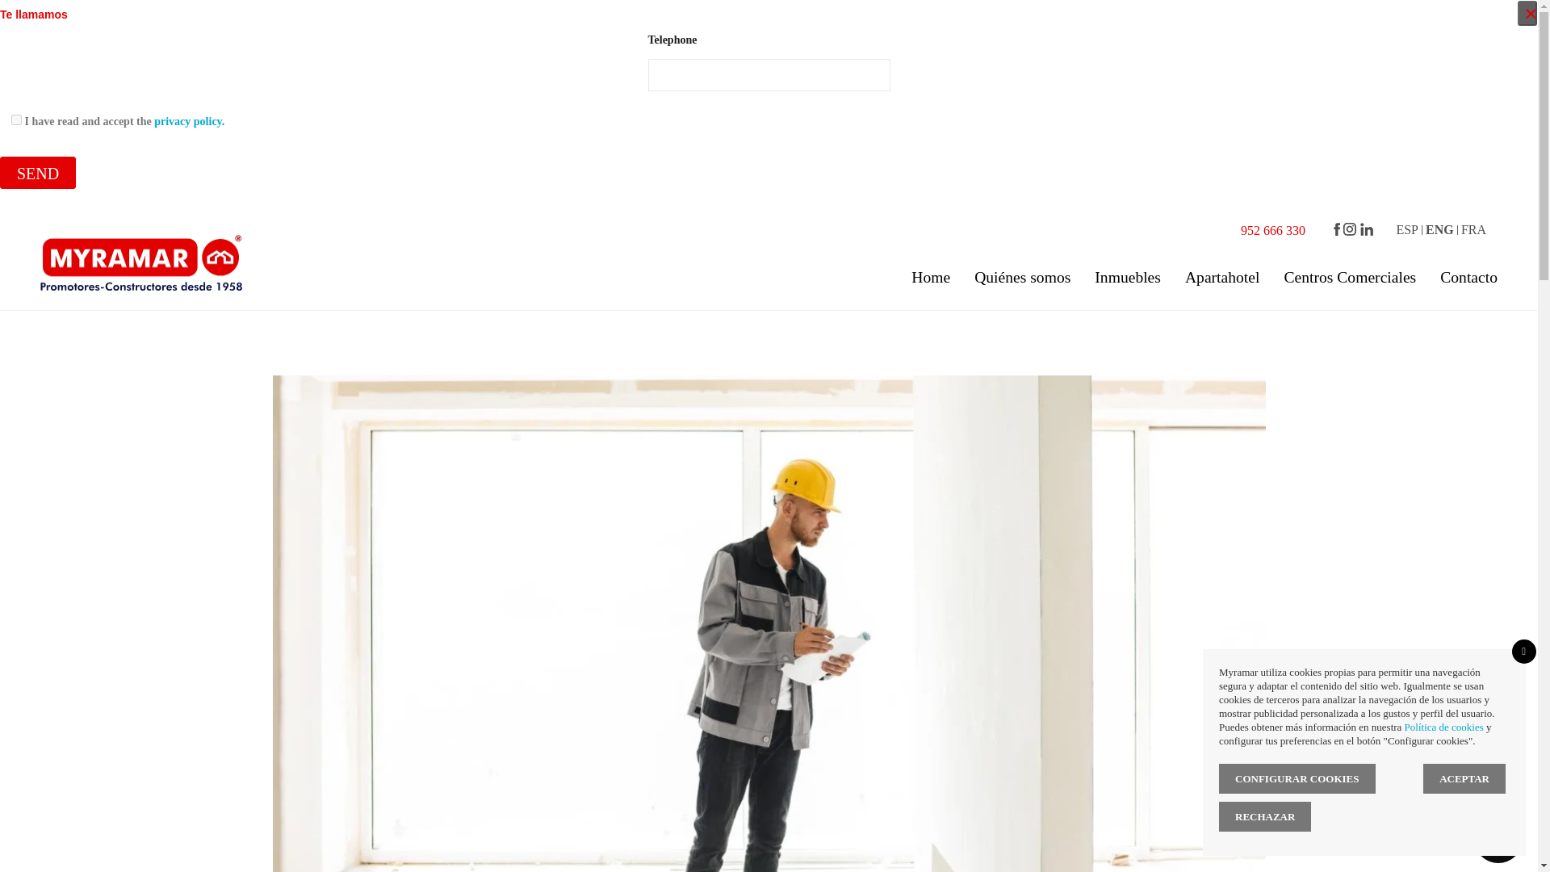  I want to click on ESP, so click(1411, 229).